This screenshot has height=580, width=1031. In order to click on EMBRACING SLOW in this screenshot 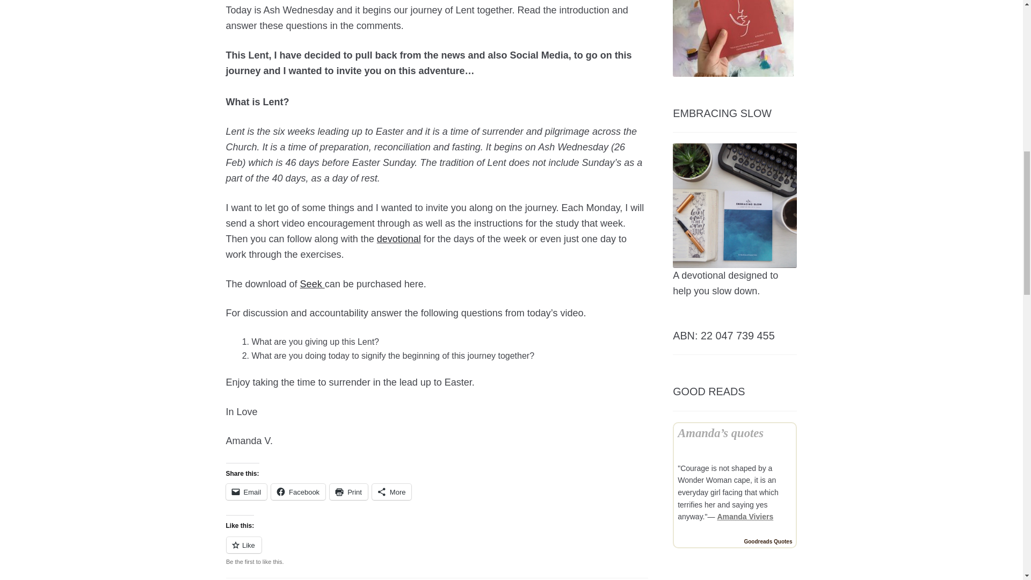, I will do `click(735, 205)`.